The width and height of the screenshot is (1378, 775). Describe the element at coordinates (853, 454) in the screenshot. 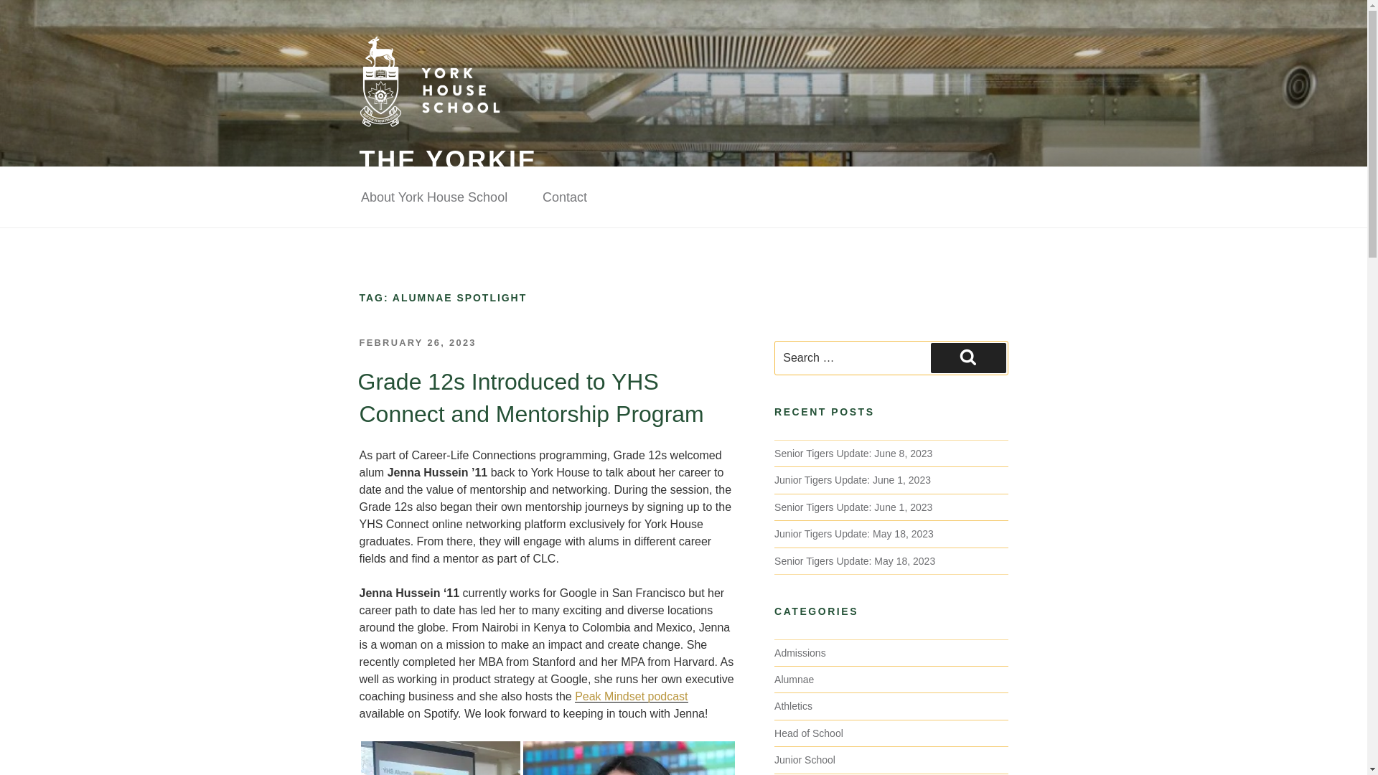

I see `Senior Tigers Update: June 8, 2023` at that location.